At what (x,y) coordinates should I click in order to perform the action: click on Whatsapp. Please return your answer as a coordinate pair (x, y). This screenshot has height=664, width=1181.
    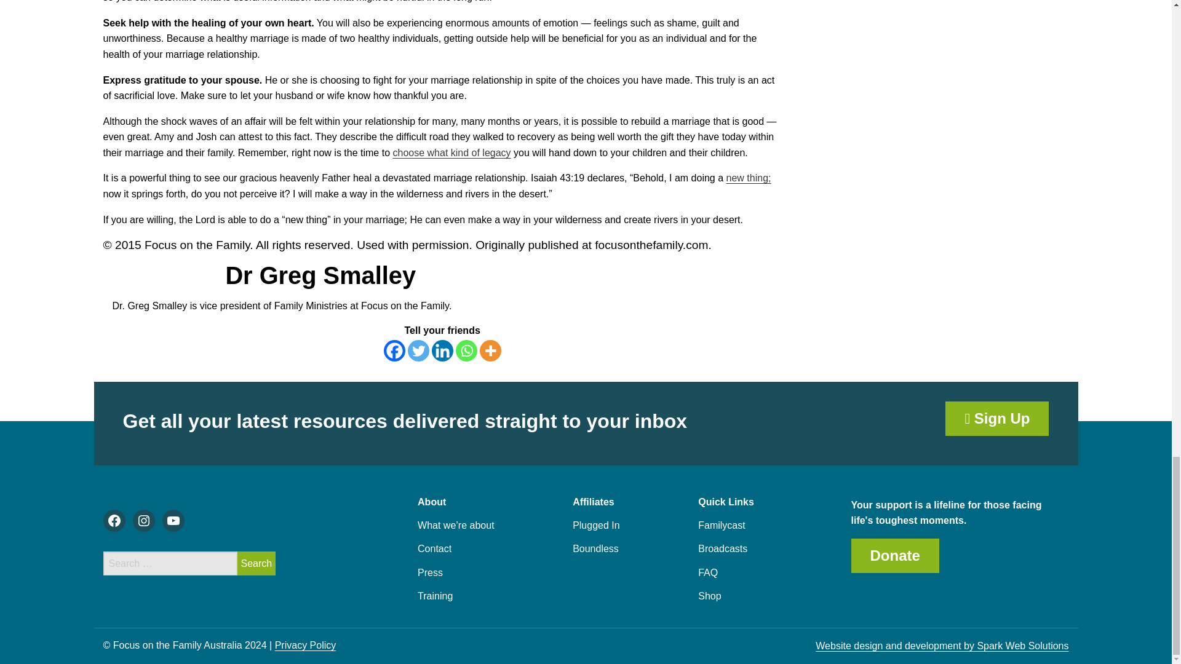
    Looking at the image, I should click on (466, 350).